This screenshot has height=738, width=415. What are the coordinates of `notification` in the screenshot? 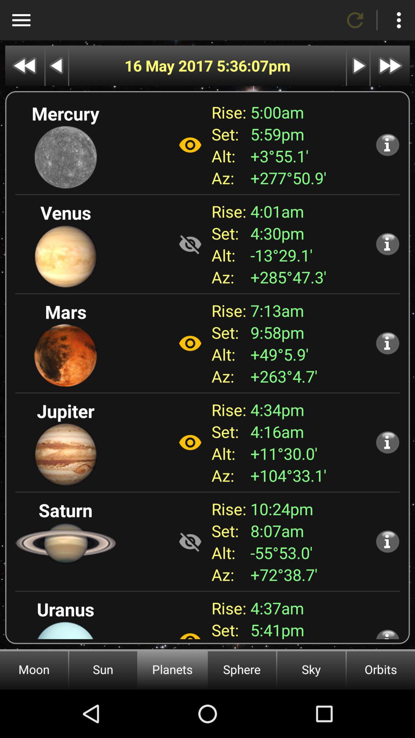 It's located at (387, 343).